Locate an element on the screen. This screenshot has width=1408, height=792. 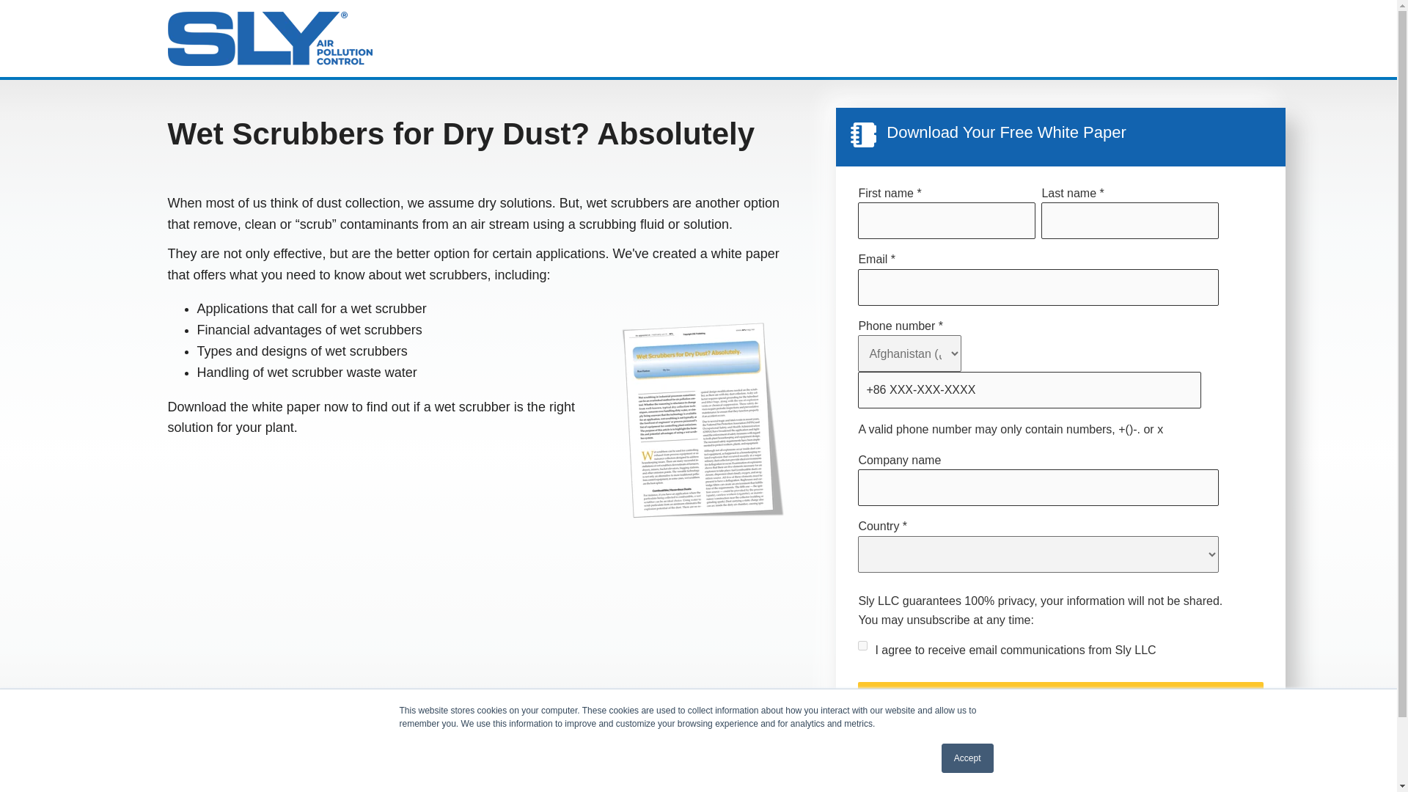
true is located at coordinates (862, 645).